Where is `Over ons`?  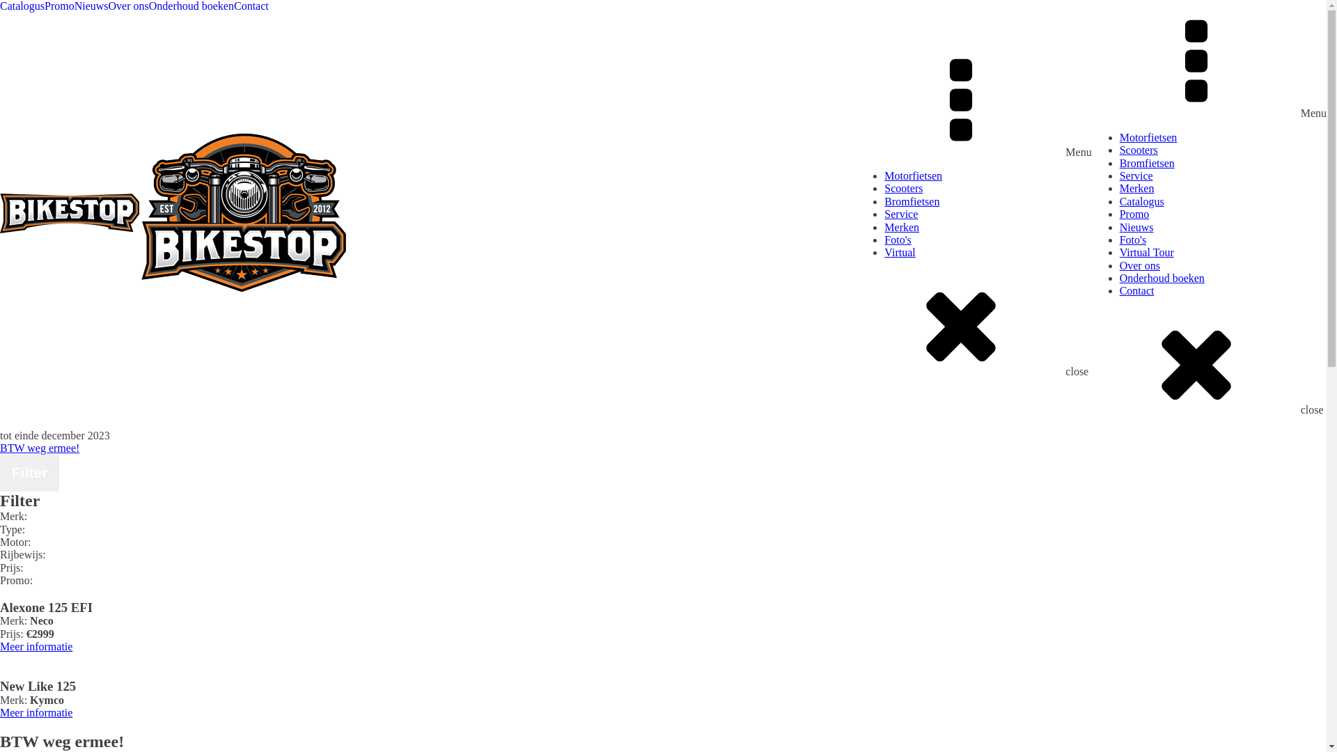 Over ons is located at coordinates (1223, 266).